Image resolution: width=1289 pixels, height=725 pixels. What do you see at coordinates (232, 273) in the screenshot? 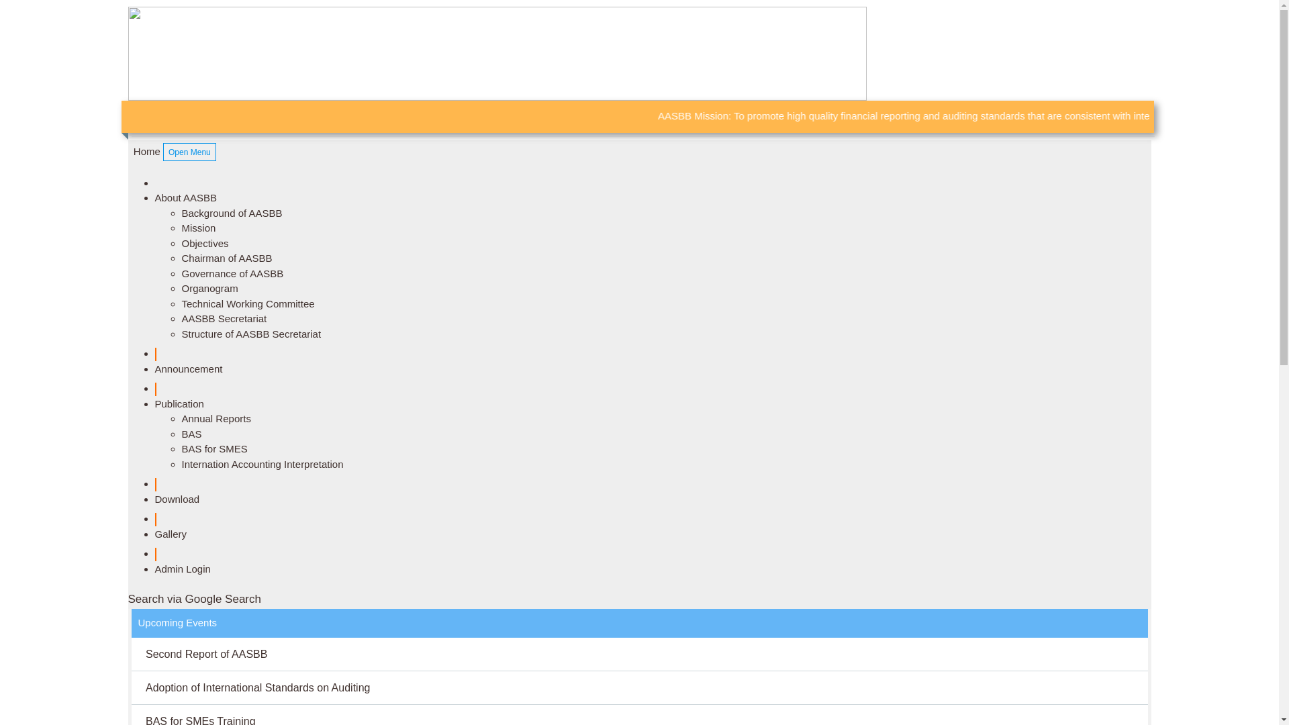
I see `Governance of AASBB` at bounding box center [232, 273].